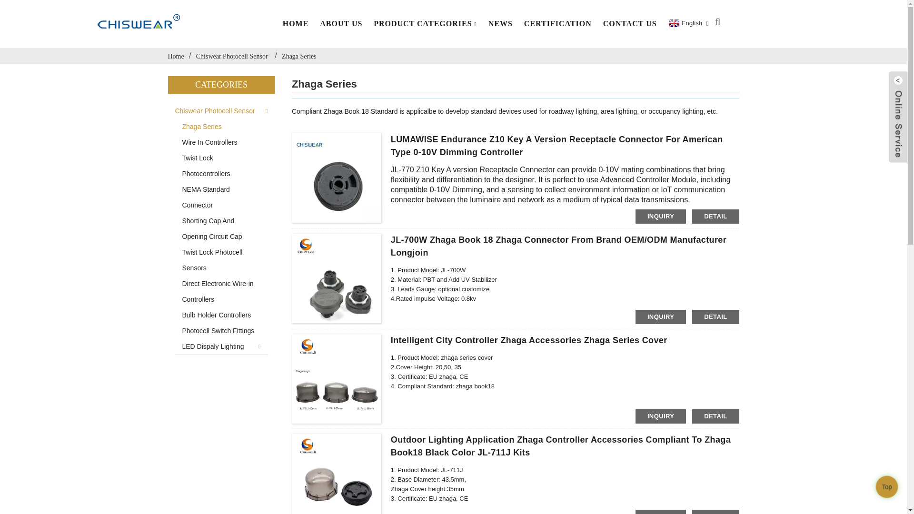  What do you see at coordinates (685, 23) in the screenshot?
I see `English` at bounding box center [685, 23].